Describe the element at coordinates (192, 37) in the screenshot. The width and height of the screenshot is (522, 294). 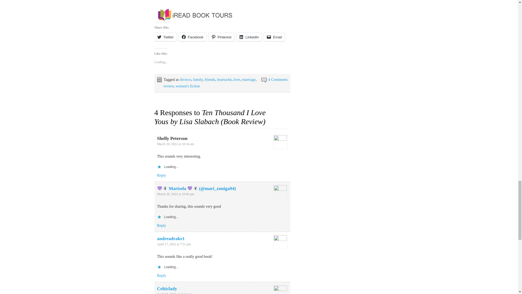
I see `Facebook` at that location.